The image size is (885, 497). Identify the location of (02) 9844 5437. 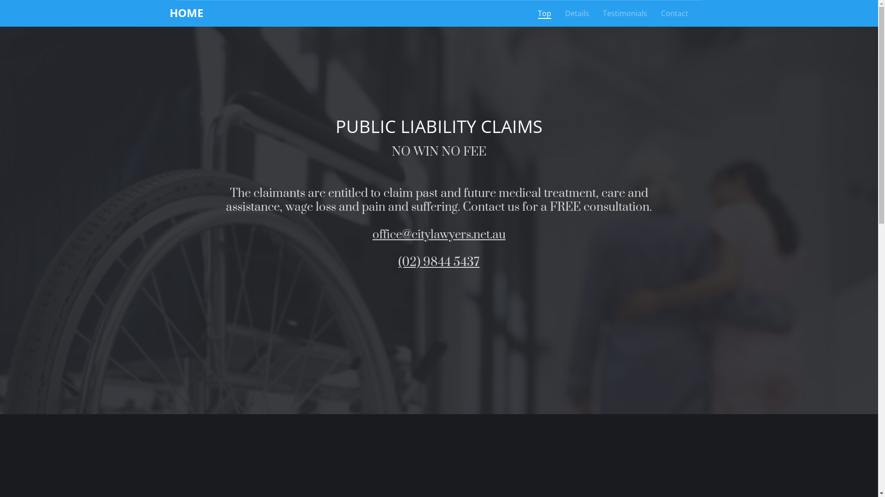
(439, 262).